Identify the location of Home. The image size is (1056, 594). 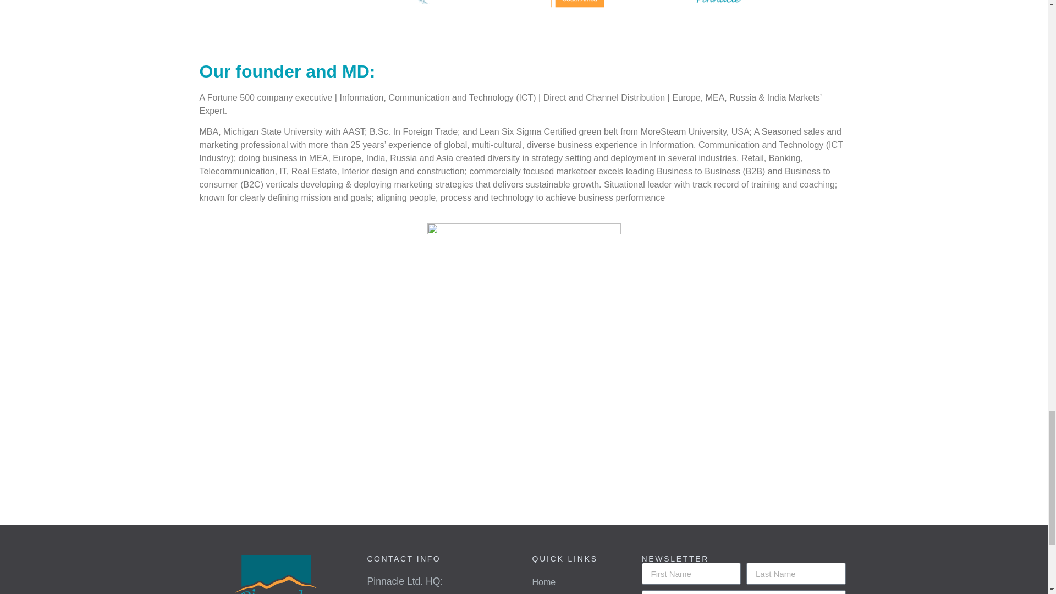
(544, 582).